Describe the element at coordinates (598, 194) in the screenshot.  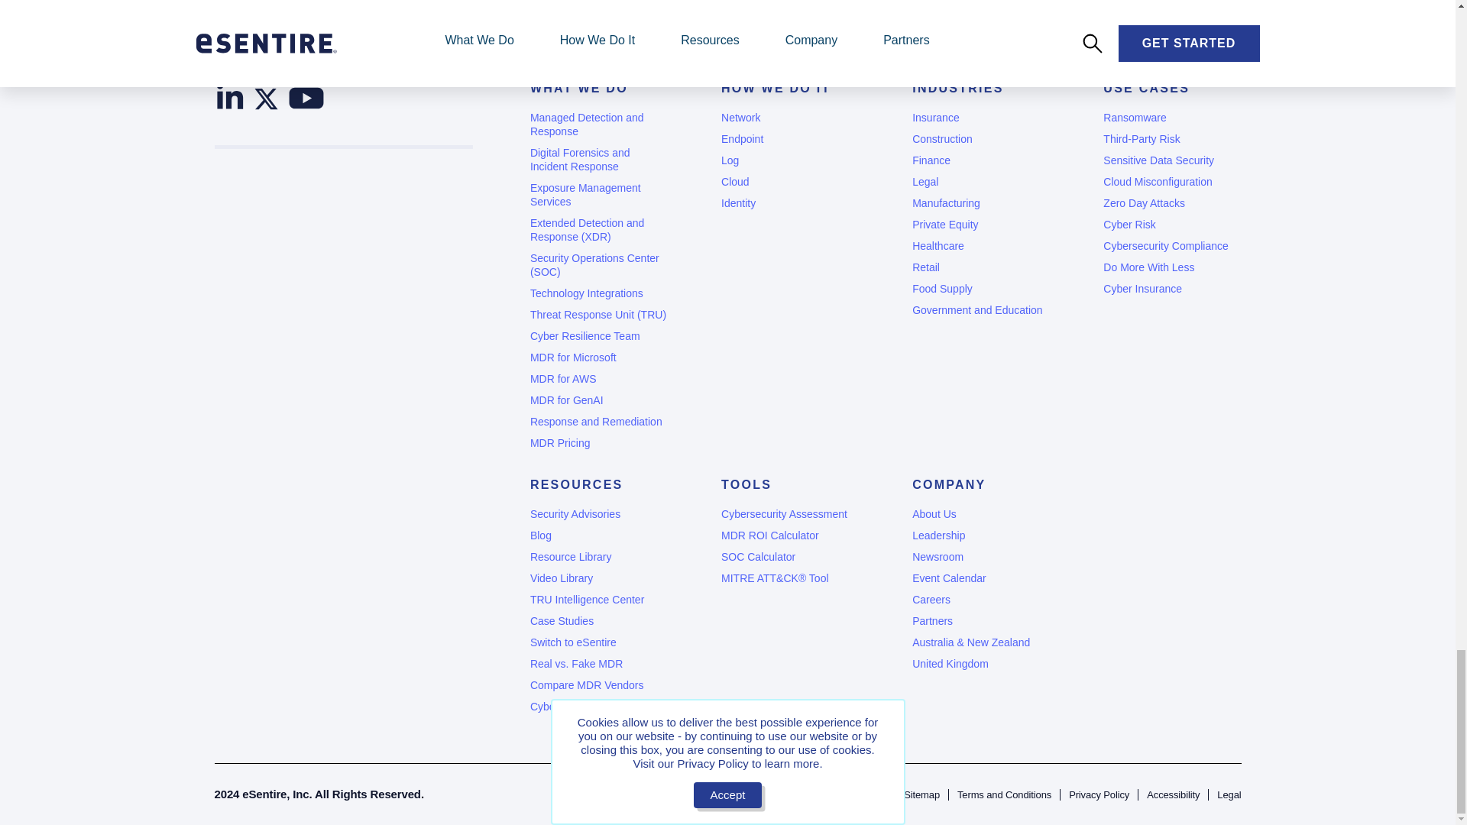
I see `Exposure Management Services` at that location.